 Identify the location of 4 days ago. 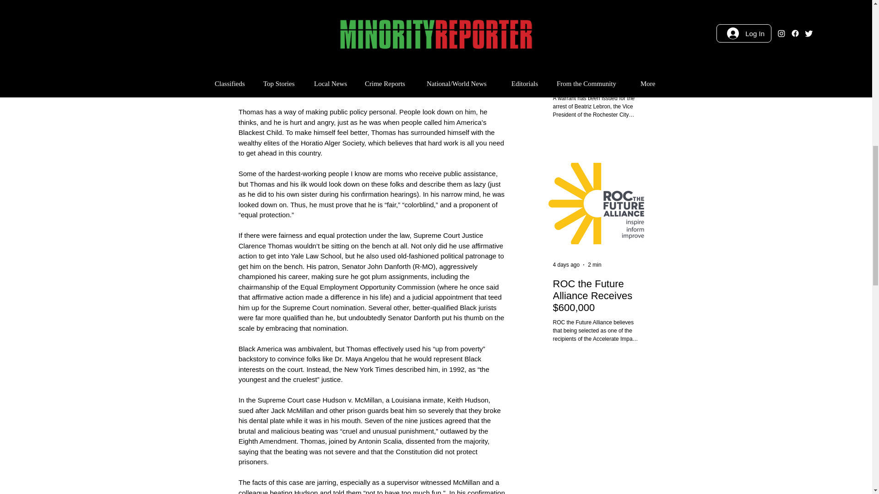
(566, 265).